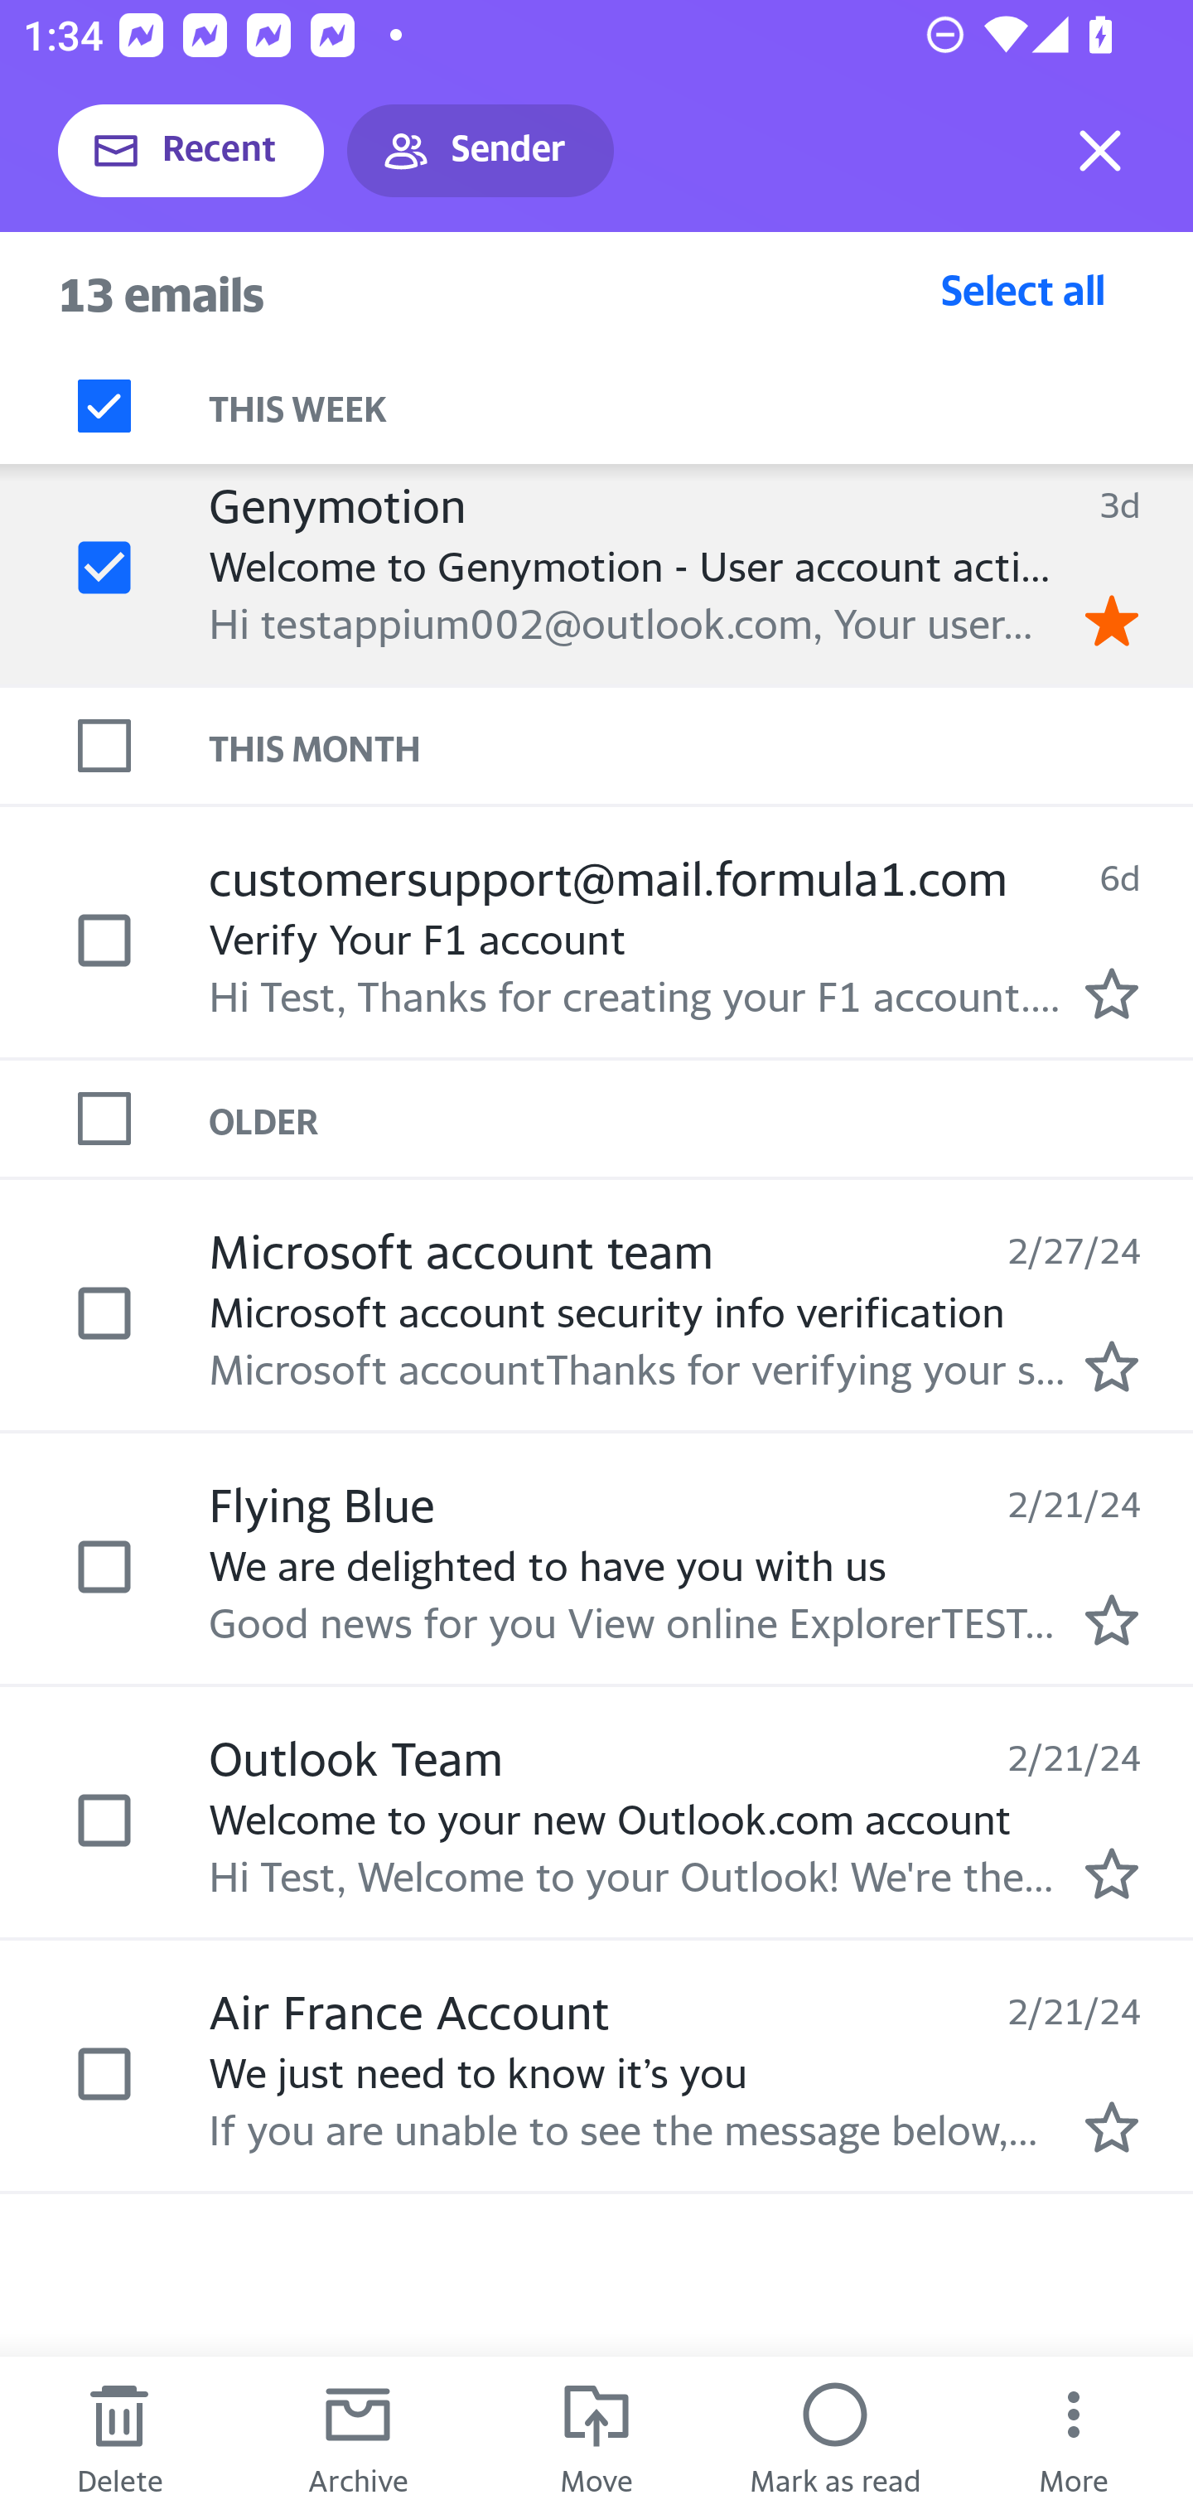 The height and width of the screenshot is (2519, 1193). Describe the element at coordinates (481, 151) in the screenshot. I see `Sender` at that location.